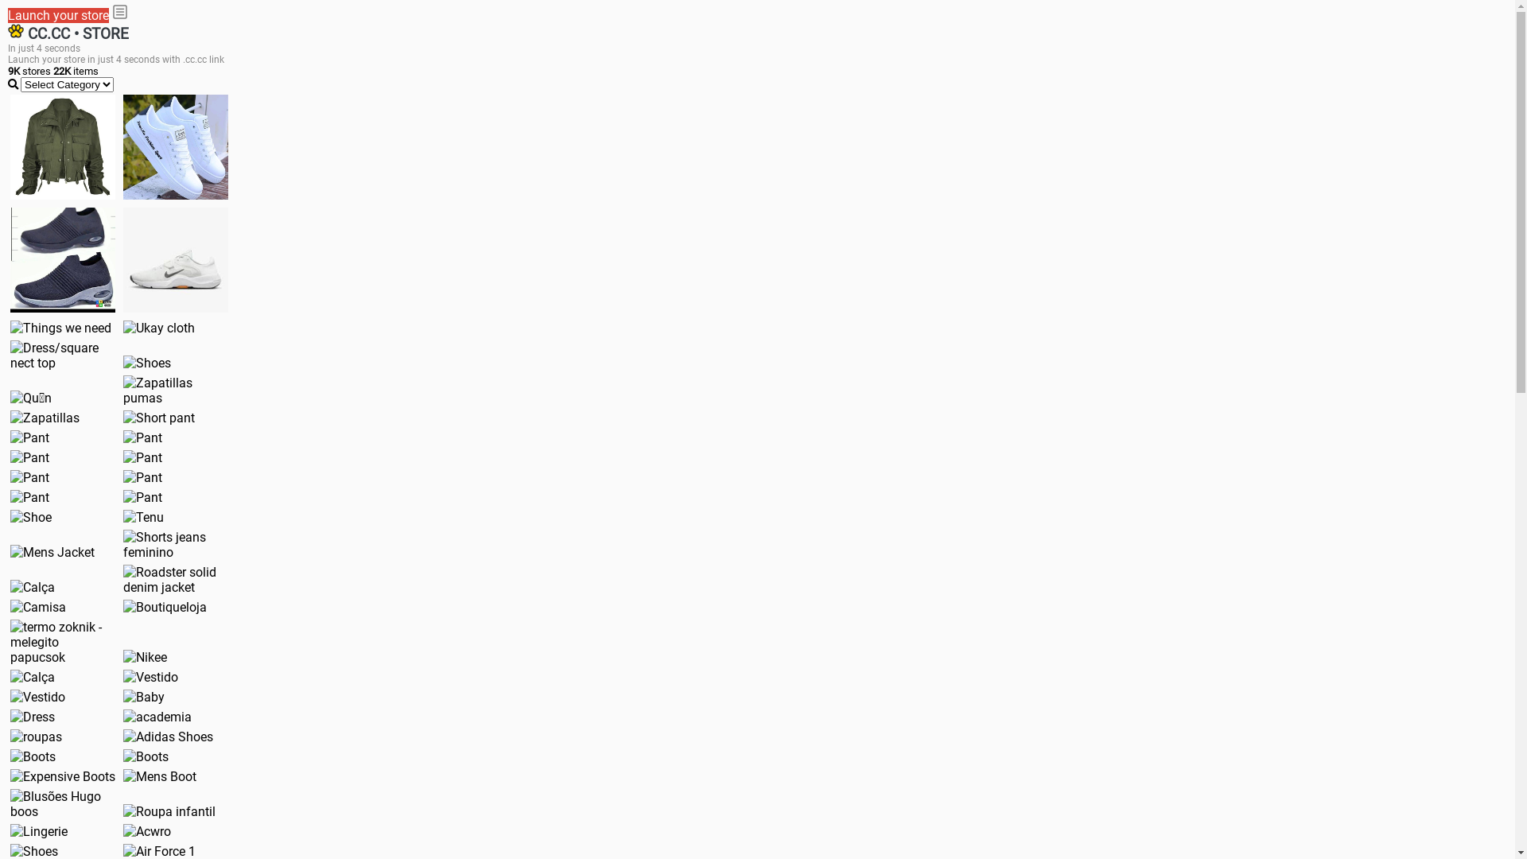 The width and height of the screenshot is (1527, 859). Describe the element at coordinates (38, 608) in the screenshot. I see `Camisa` at that location.